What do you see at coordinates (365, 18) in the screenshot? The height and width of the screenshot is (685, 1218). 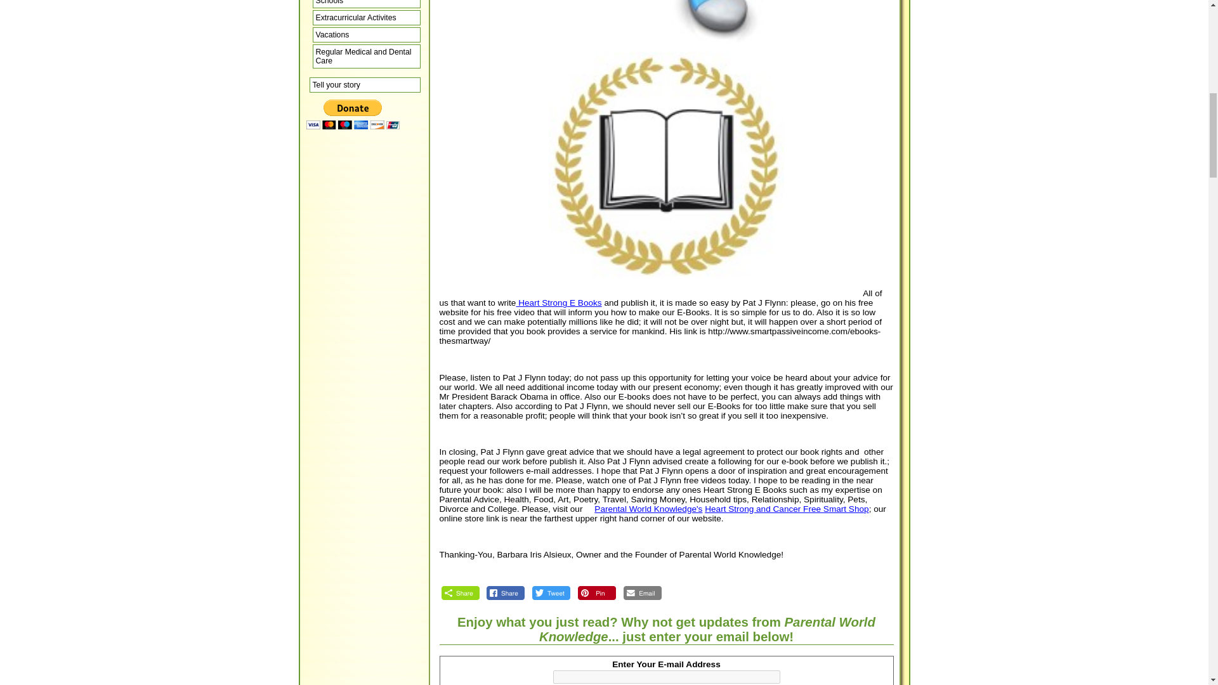 I see `Extracurricular Activites` at bounding box center [365, 18].